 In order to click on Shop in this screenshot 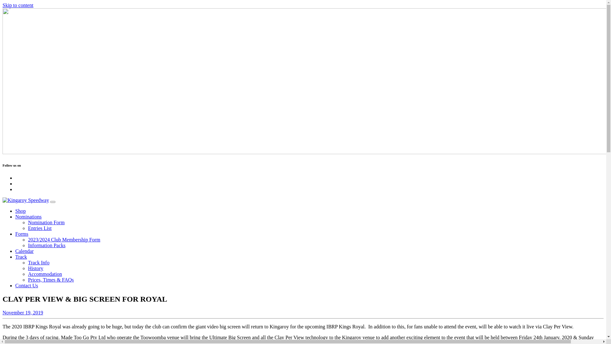, I will do `click(20, 211)`.